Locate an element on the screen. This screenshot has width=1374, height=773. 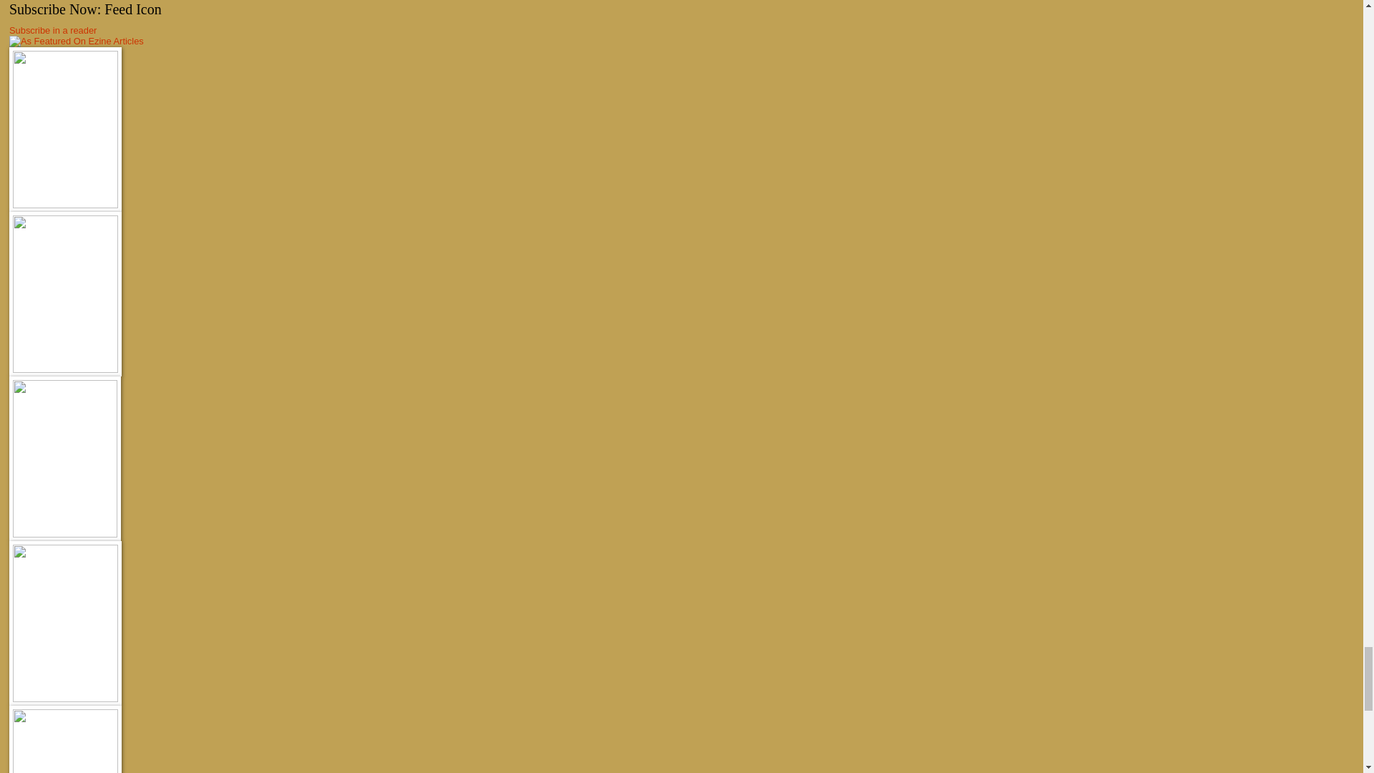
Subscribe to my feed is located at coordinates (53, 30).